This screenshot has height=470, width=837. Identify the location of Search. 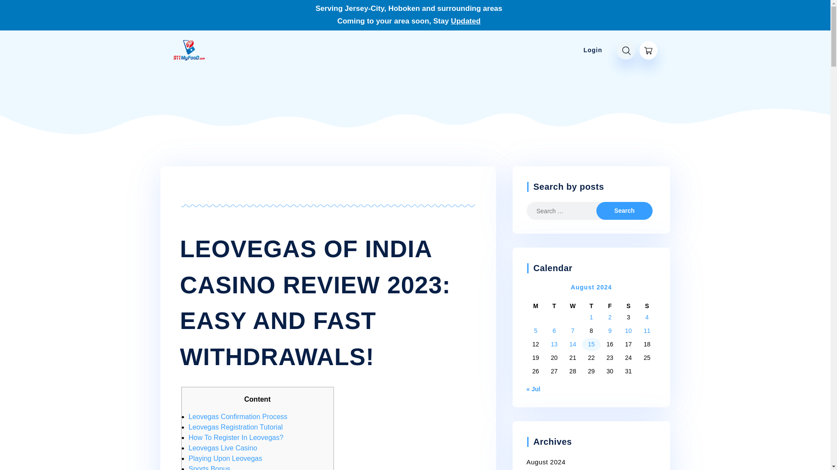
(624, 211).